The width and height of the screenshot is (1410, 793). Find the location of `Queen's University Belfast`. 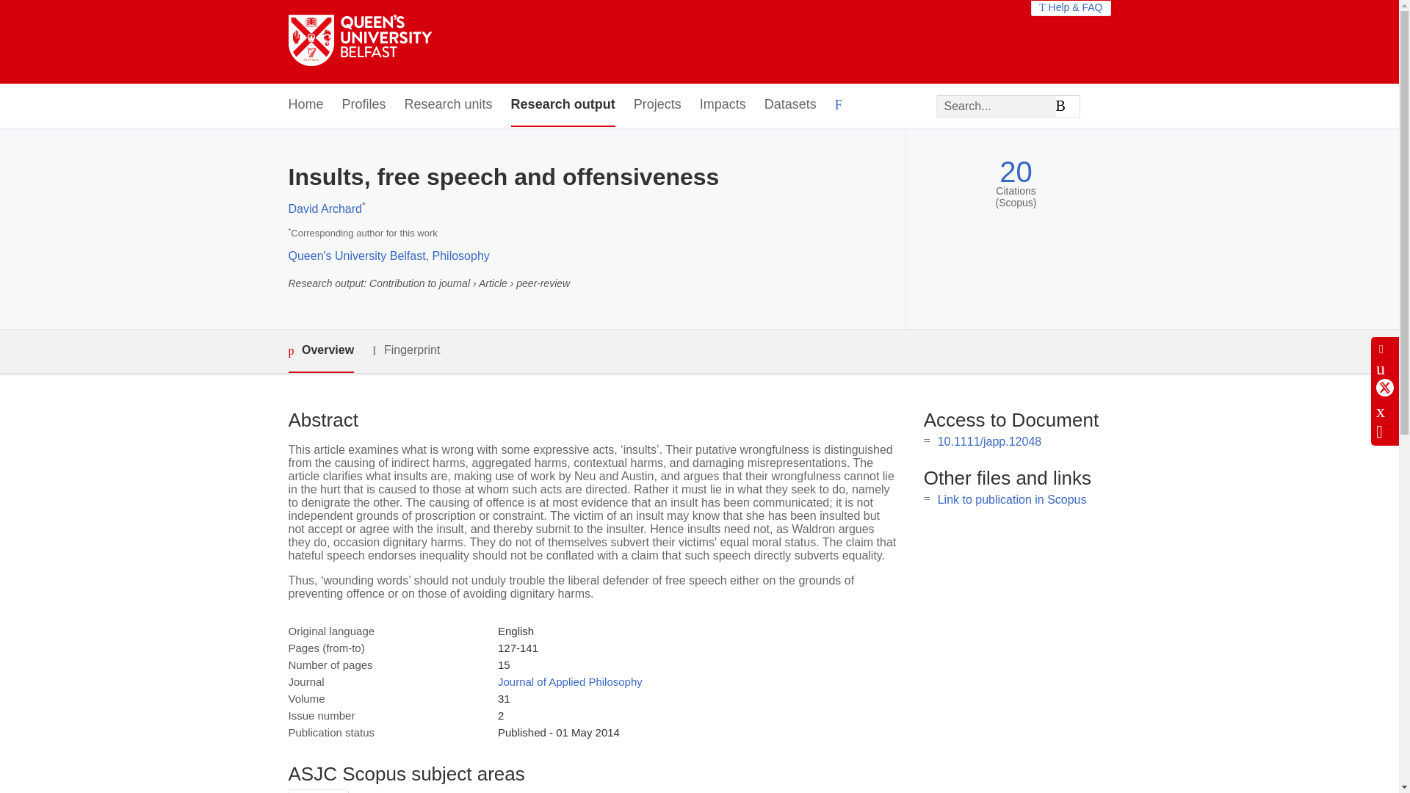

Queen's University Belfast is located at coordinates (356, 256).